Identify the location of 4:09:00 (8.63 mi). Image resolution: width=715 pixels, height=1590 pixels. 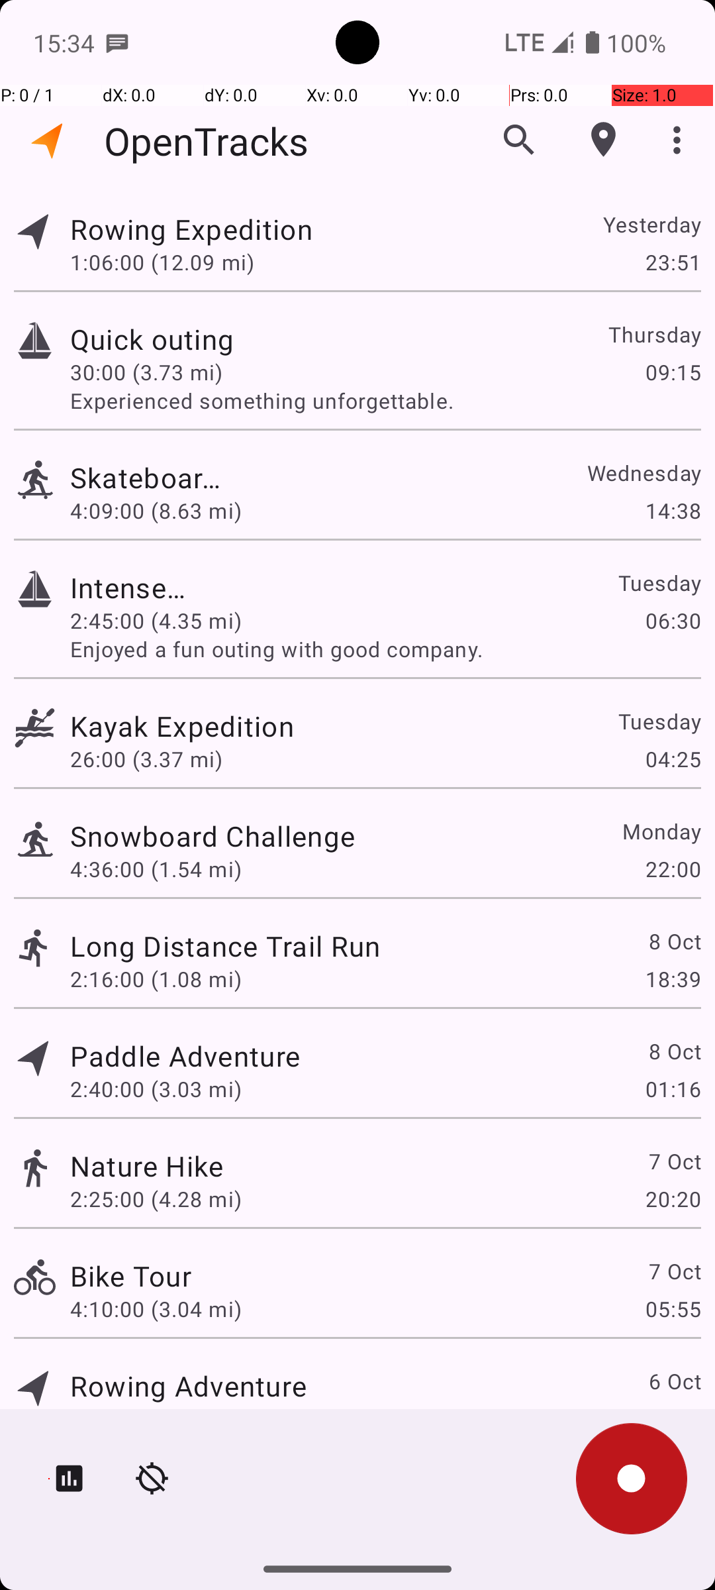
(156, 510).